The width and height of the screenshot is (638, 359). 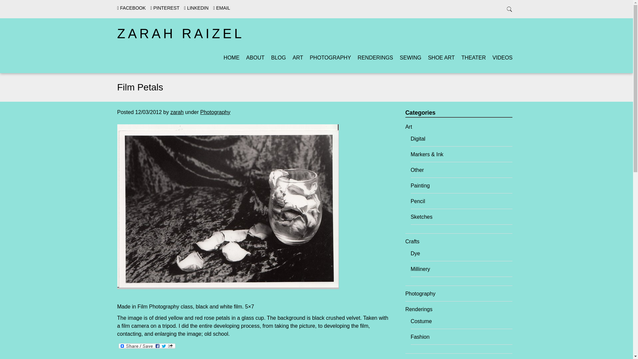 What do you see at coordinates (420, 269) in the screenshot?
I see `Millinery` at bounding box center [420, 269].